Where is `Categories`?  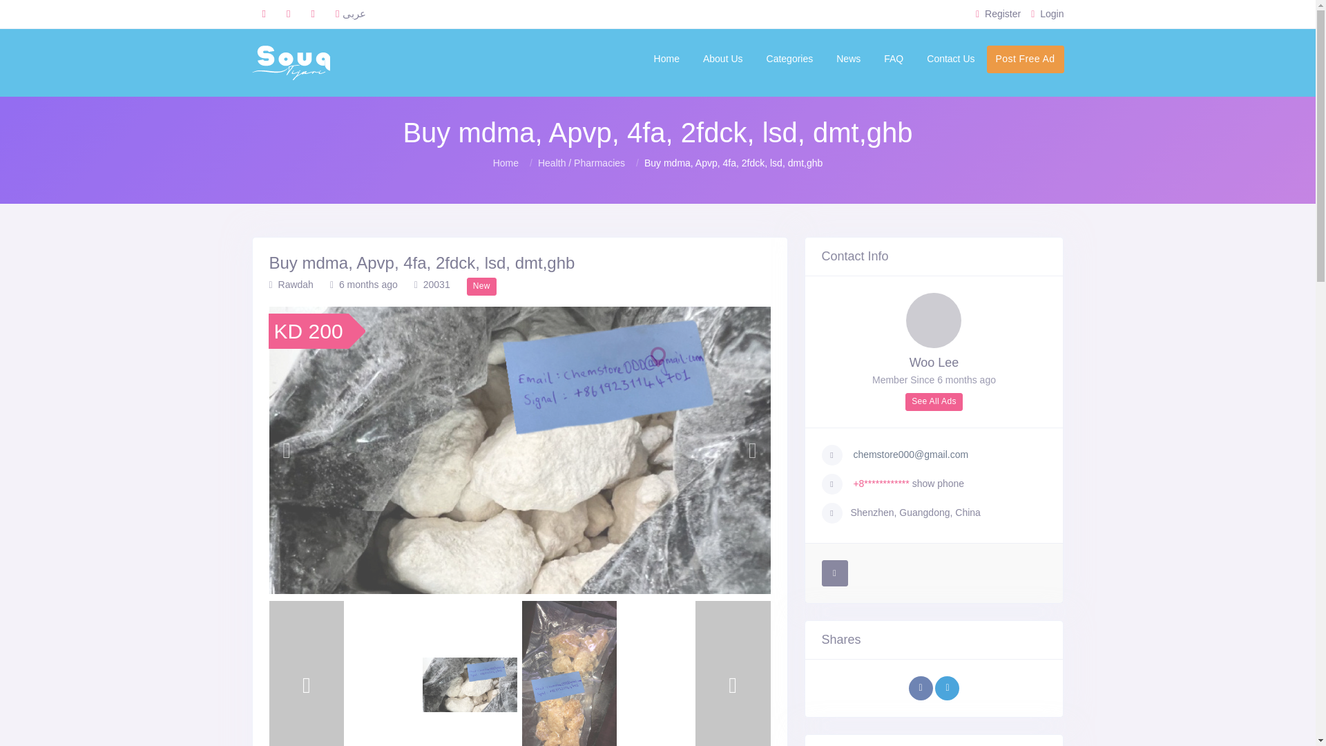
Categories is located at coordinates (789, 58).